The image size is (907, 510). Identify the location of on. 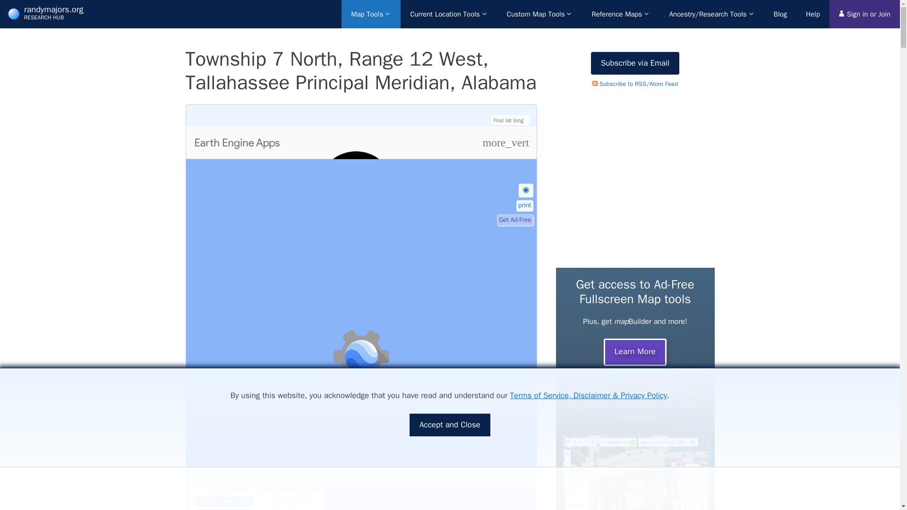
(266, 499).